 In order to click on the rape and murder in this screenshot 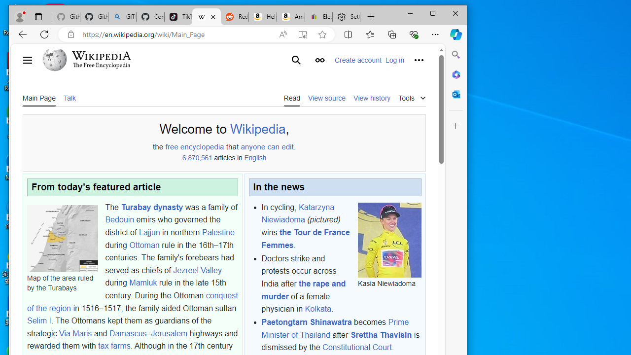, I will do `click(303, 289)`.